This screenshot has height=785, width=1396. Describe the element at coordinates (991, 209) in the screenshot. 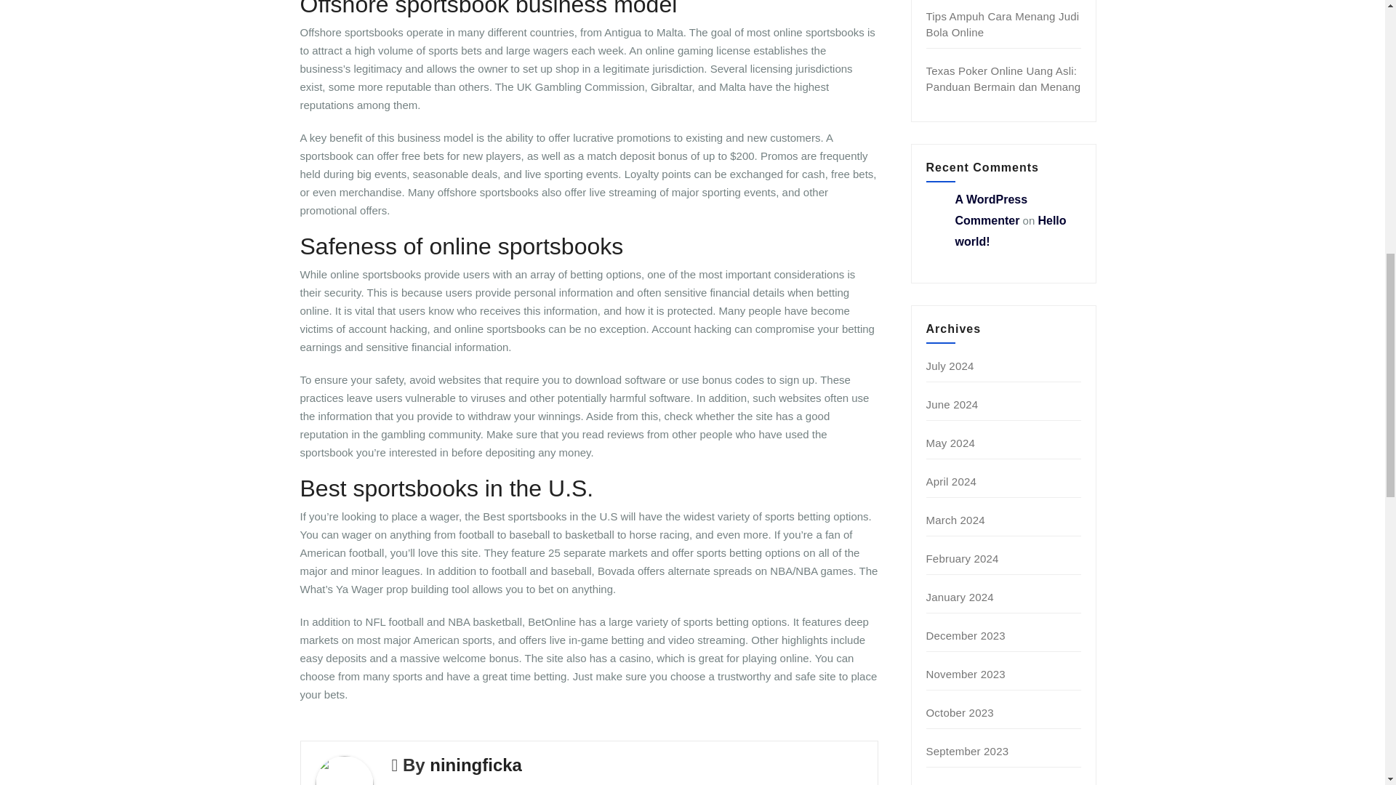

I see `A WordPress Commenter` at that location.